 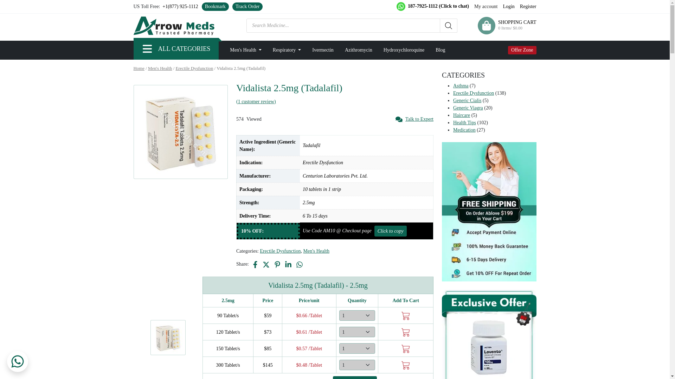 What do you see at coordinates (359, 50) in the screenshot?
I see `Azithromycin` at bounding box center [359, 50].